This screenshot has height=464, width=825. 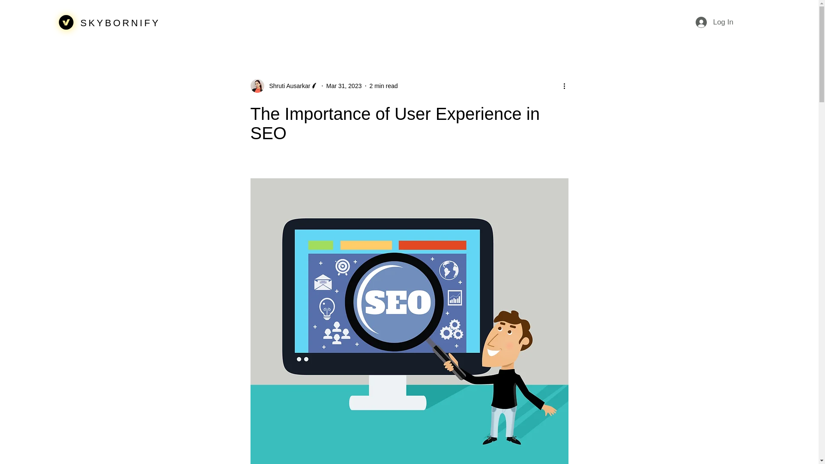 I want to click on Shruti Ausarkar, so click(x=284, y=86).